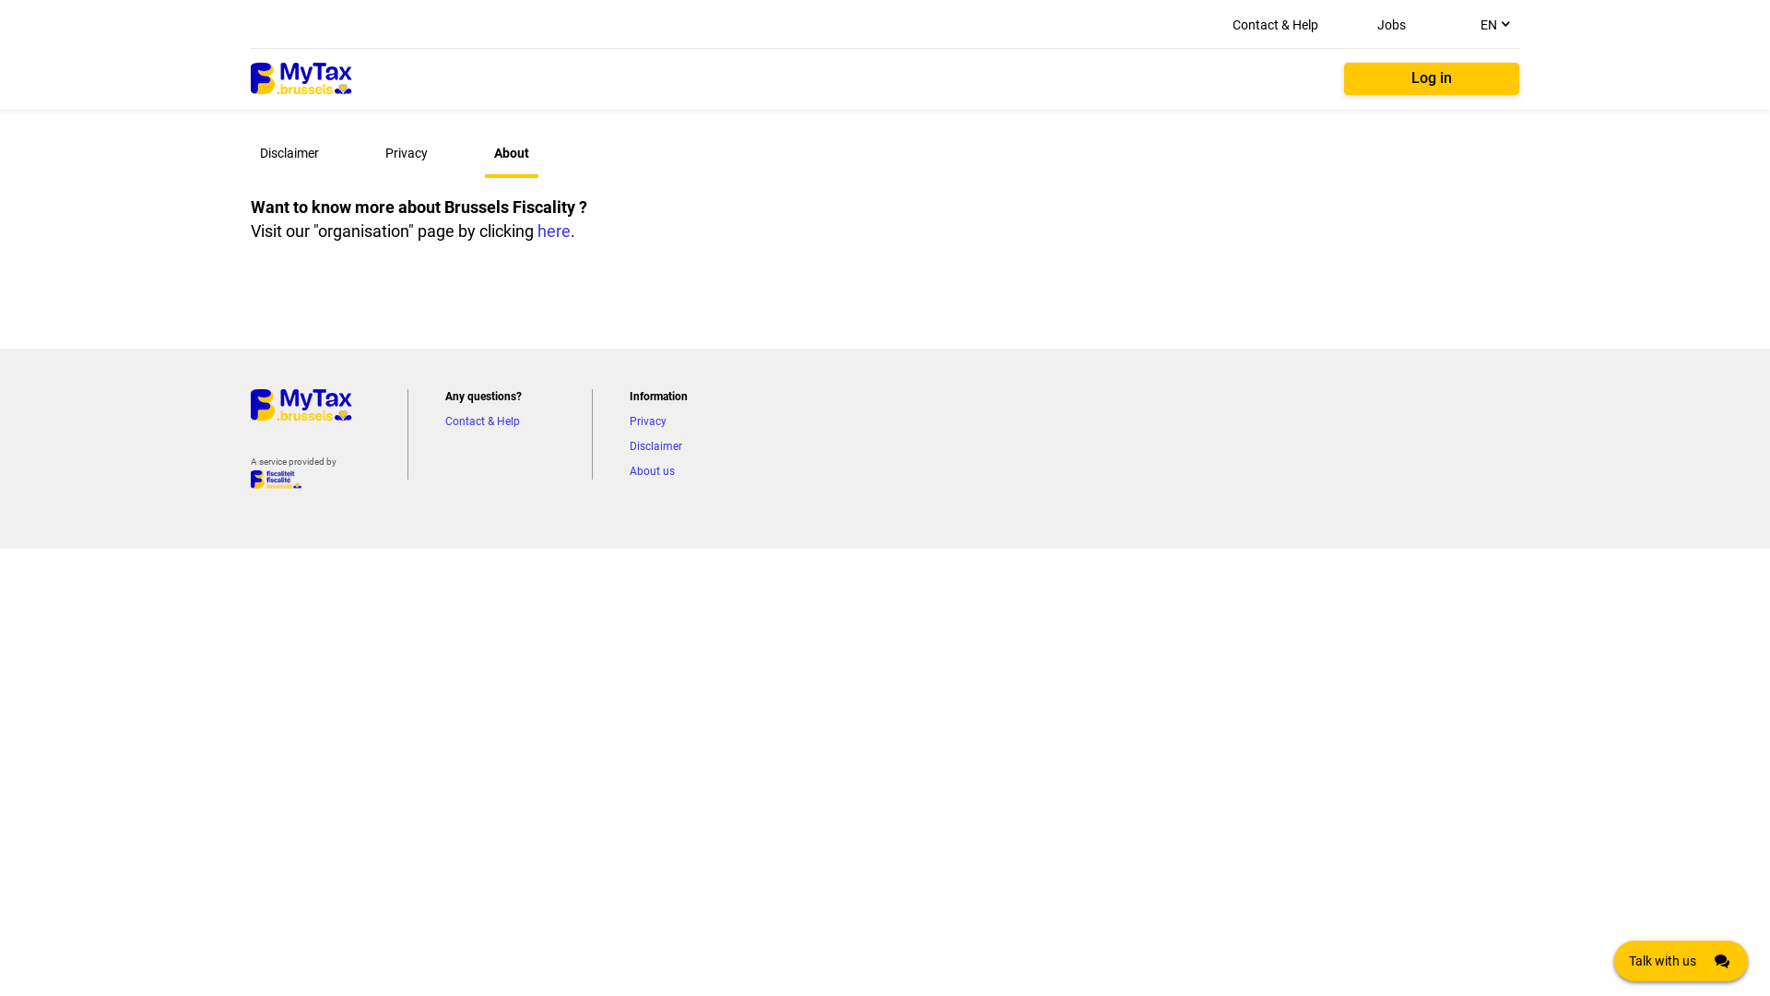  What do you see at coordinates (407, 153) in the screenshot?
I see `Privacy` at bounding box center [407, 153].